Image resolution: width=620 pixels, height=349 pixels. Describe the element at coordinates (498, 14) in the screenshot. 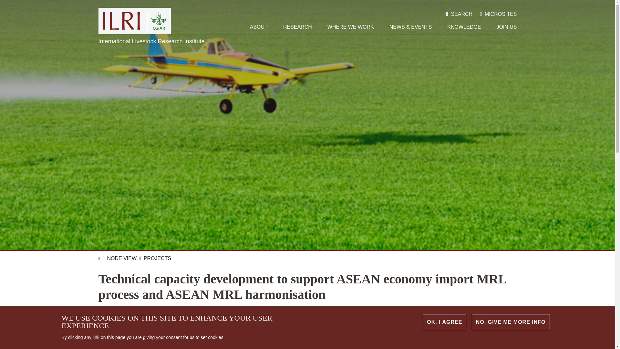

I see `MICROSITES` at that location.